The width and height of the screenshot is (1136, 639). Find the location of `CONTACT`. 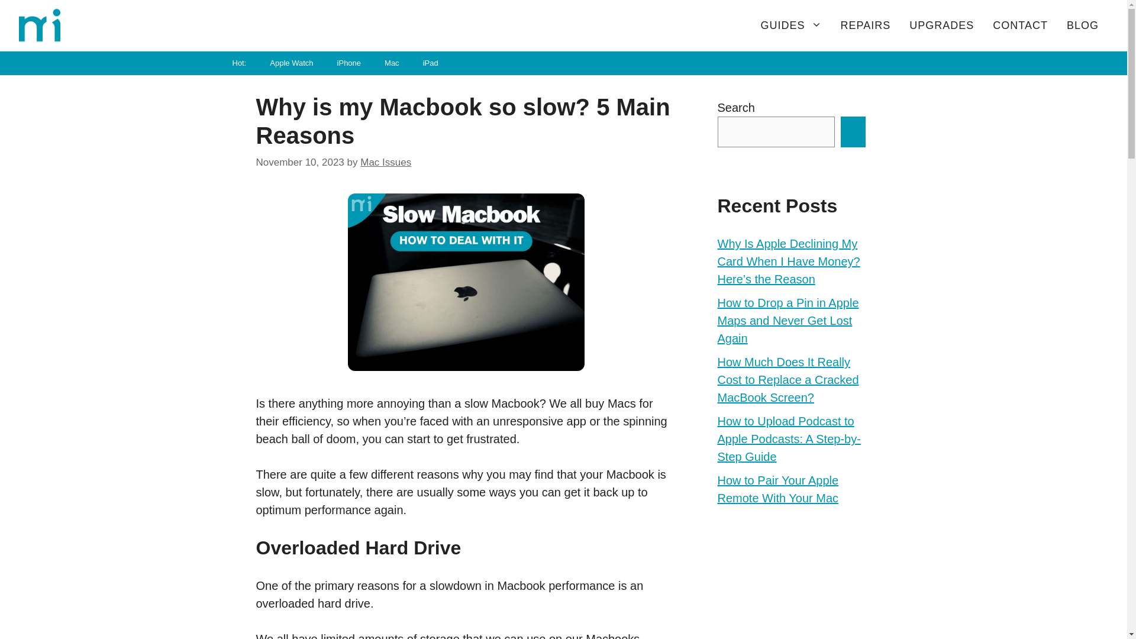

CONTACT is located at coordinates (1020, 25).